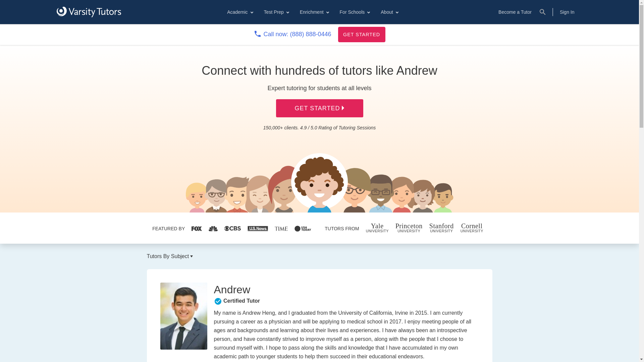 This screenshot has width=644, height=362. Describe the element at coordinates (89, 12) in the screenshot. I see `Varsity Tutors` at that location.